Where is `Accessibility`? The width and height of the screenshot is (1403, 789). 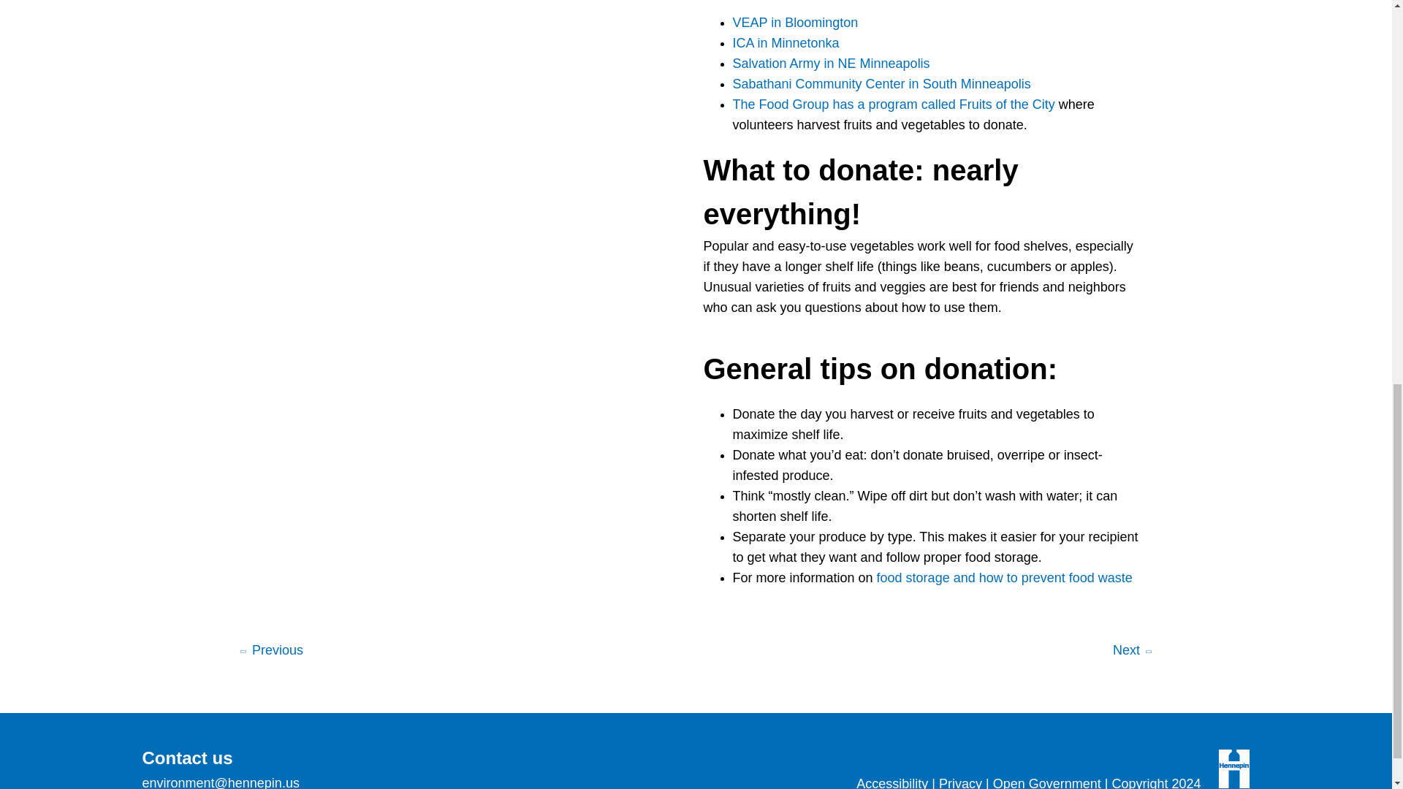 Accessibility is located at coordinates (891, 782).